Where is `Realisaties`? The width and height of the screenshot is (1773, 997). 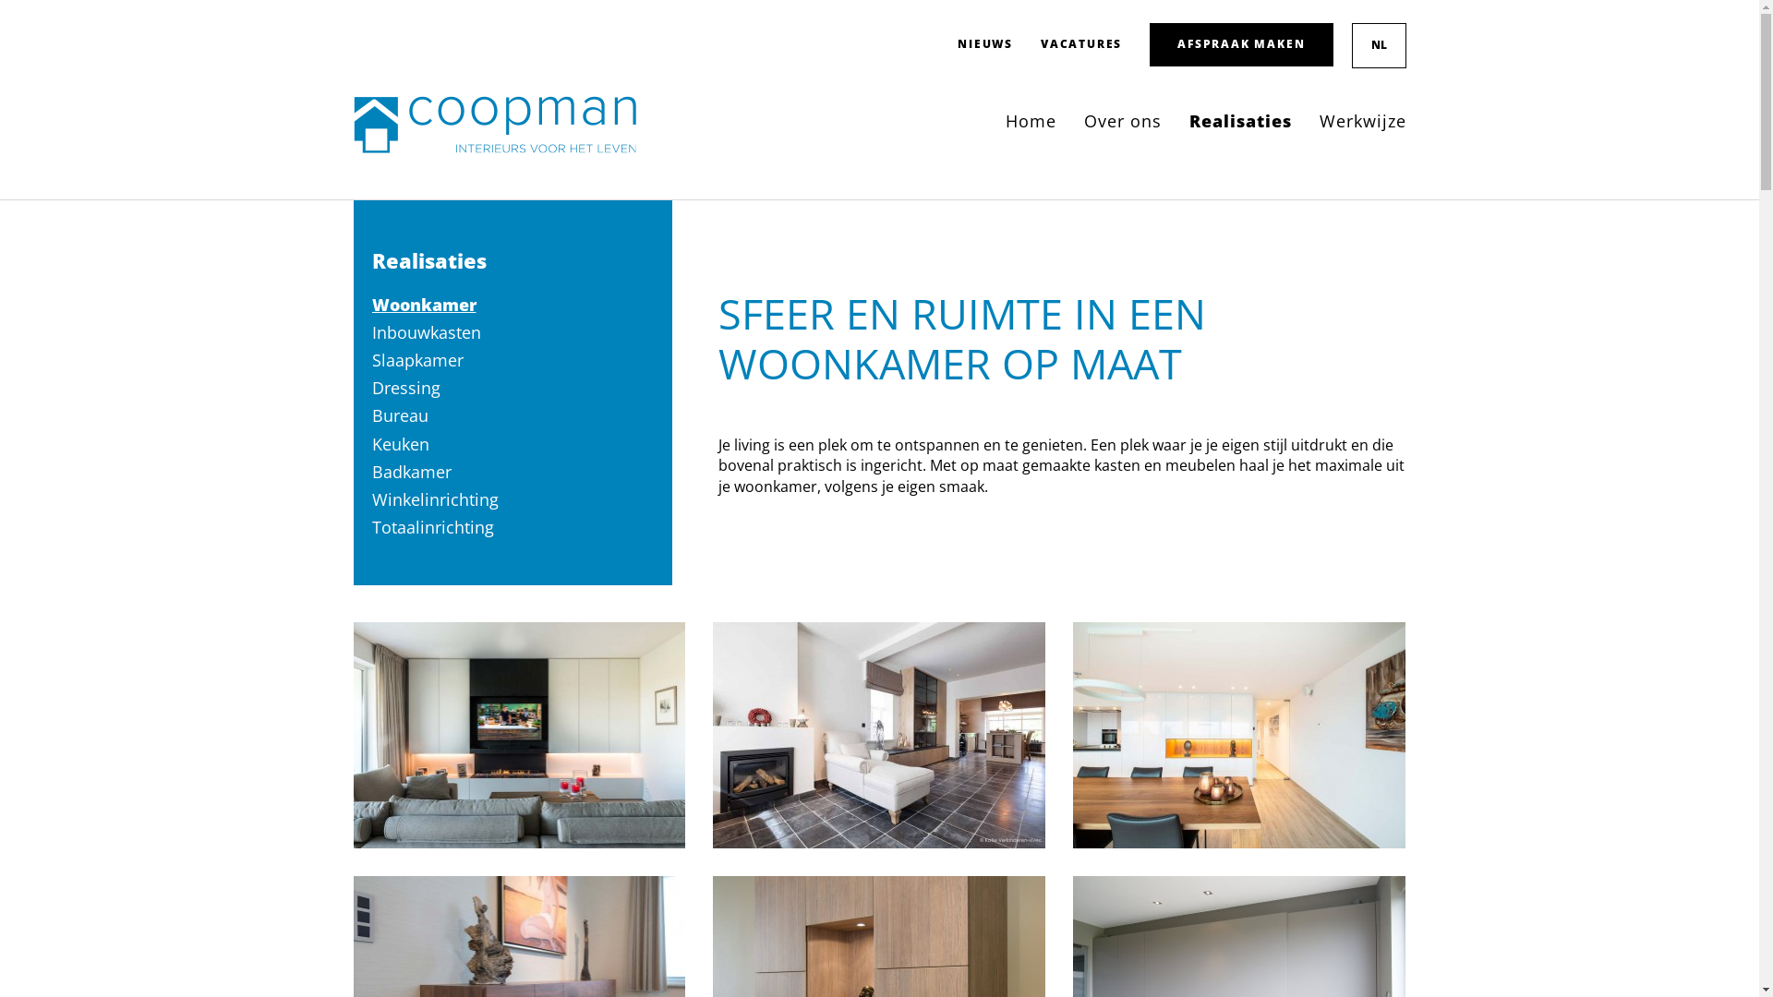
Realisaties is located at coordinates (1241, 121).